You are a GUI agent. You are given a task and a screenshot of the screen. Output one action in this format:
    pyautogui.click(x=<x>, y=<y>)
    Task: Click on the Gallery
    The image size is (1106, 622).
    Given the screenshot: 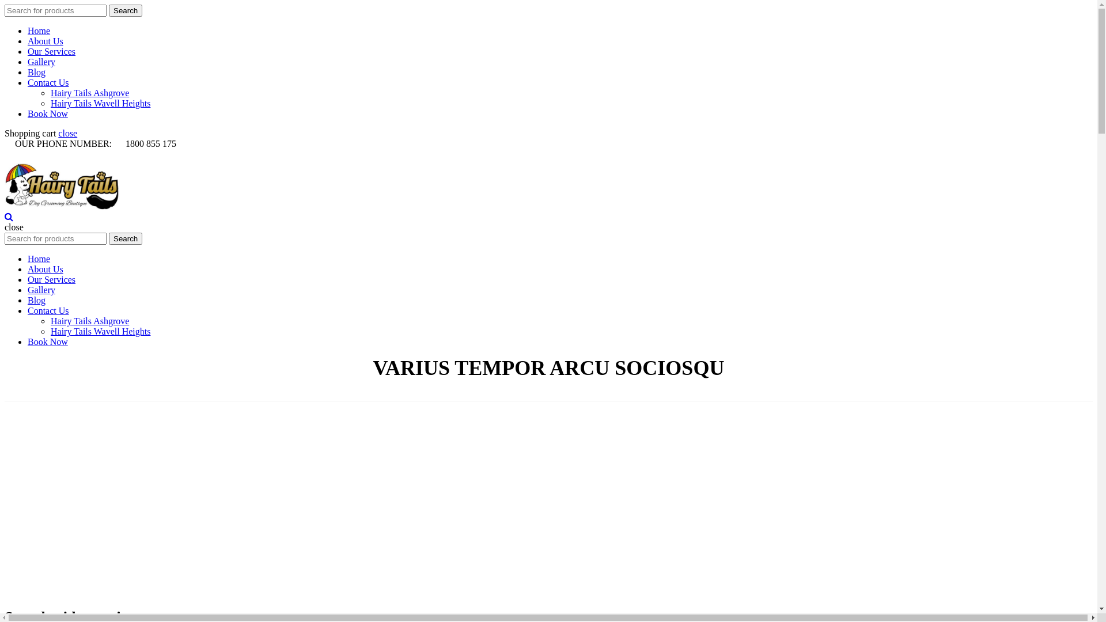 What is the action you would take?
    pyautogui.click(x=41, y=62)
    